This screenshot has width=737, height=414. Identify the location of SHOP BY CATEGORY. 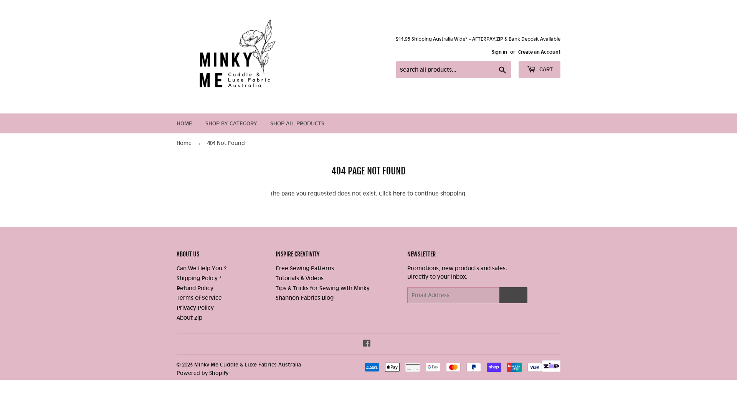
(231, 123).